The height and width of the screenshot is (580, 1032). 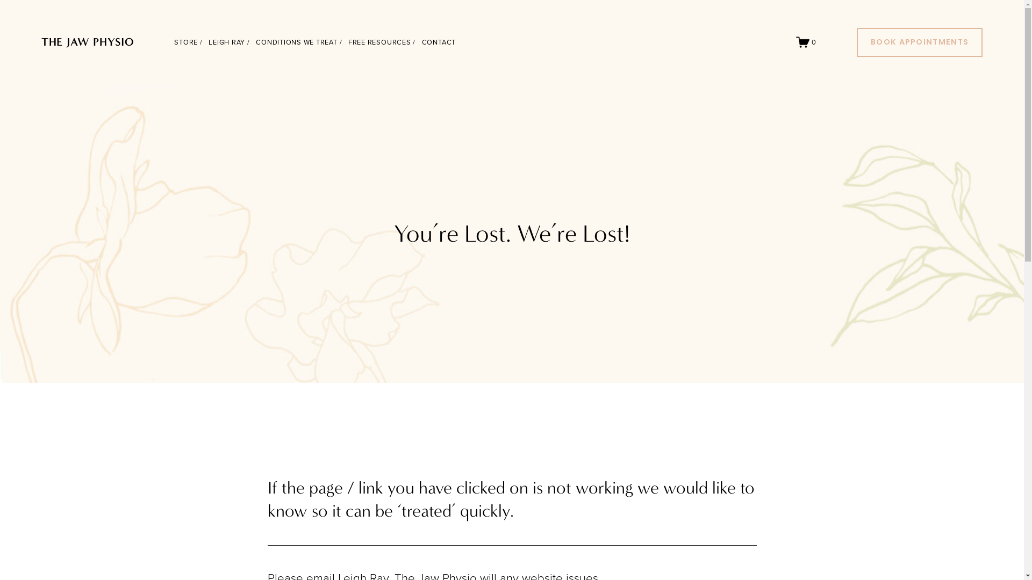 I want to click on CONDITIONS WE TREAT /, so click(x=299, y=42).